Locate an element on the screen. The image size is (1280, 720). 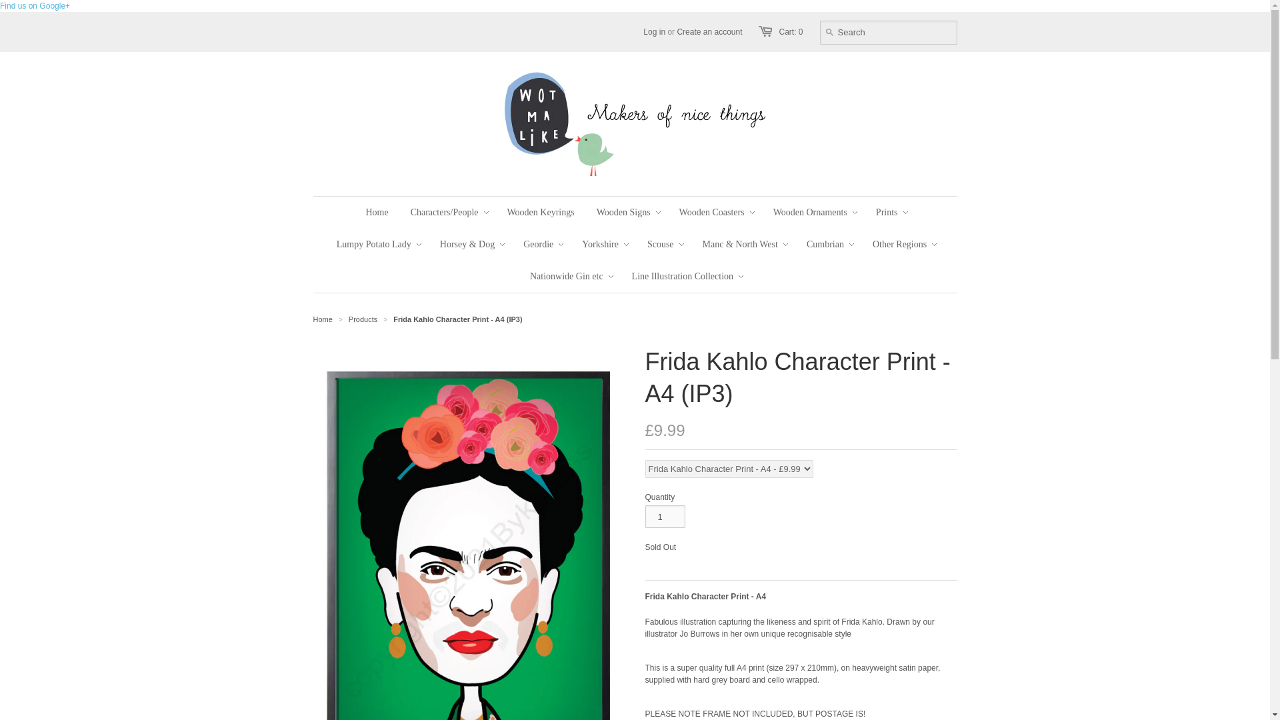
All Products is located at coordinates (363, 319).